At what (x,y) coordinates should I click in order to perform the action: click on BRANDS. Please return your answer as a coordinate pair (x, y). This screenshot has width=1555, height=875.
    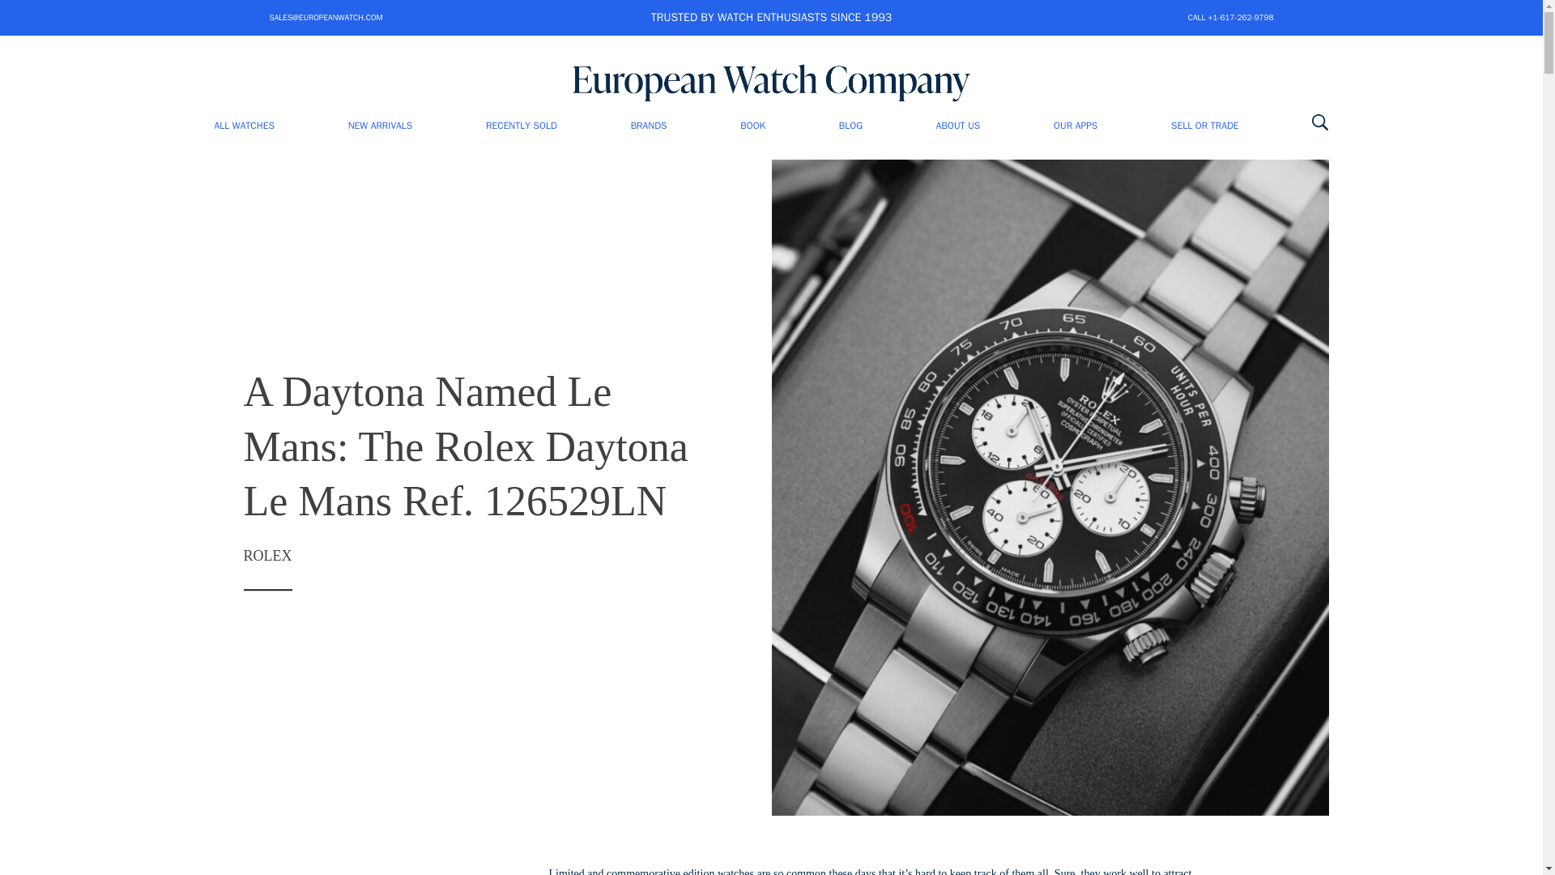
    Looking at the image, I should click on (649, 125).